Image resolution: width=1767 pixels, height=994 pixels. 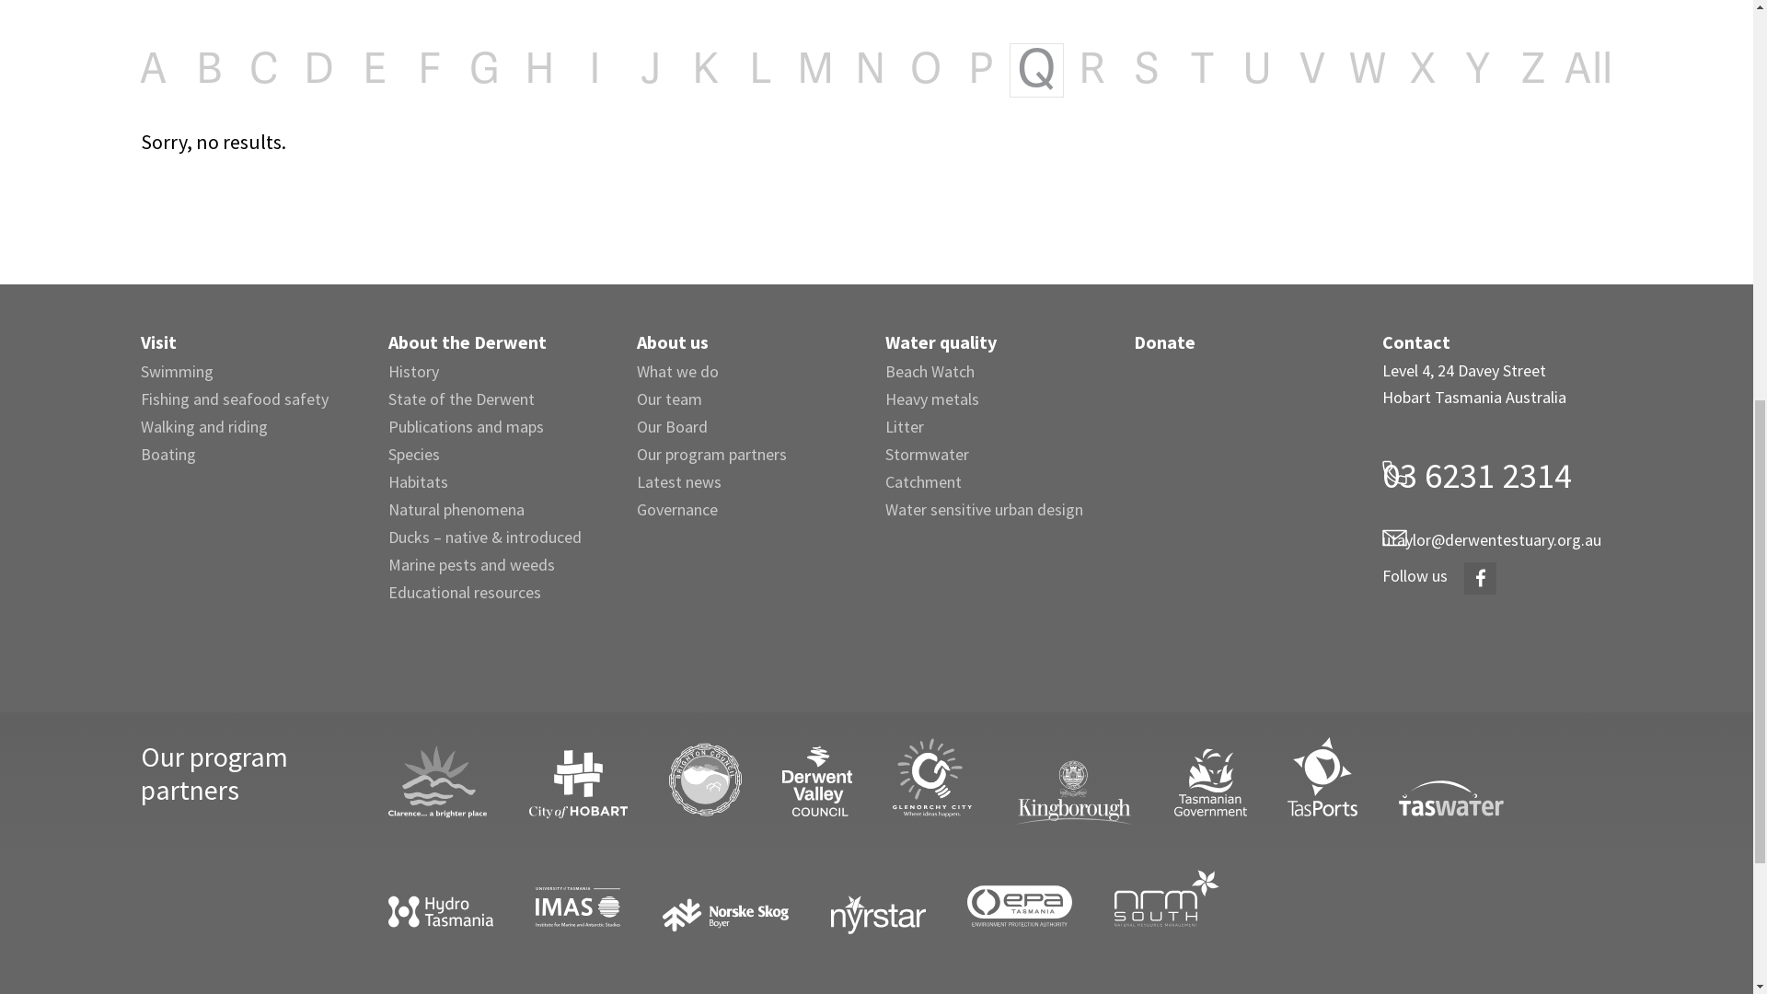 I want to click on Water quality, so click(x=1209, y=98).